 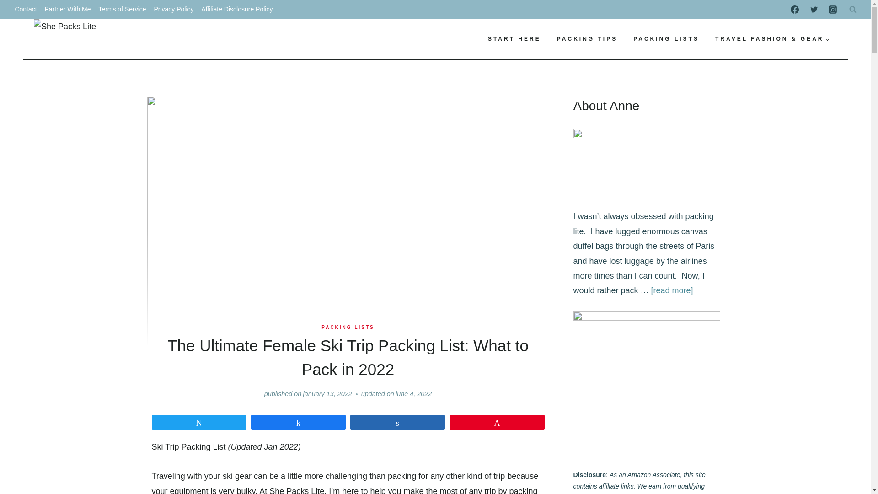 I want to click on Partner With Me, so click(x=68, y=10).